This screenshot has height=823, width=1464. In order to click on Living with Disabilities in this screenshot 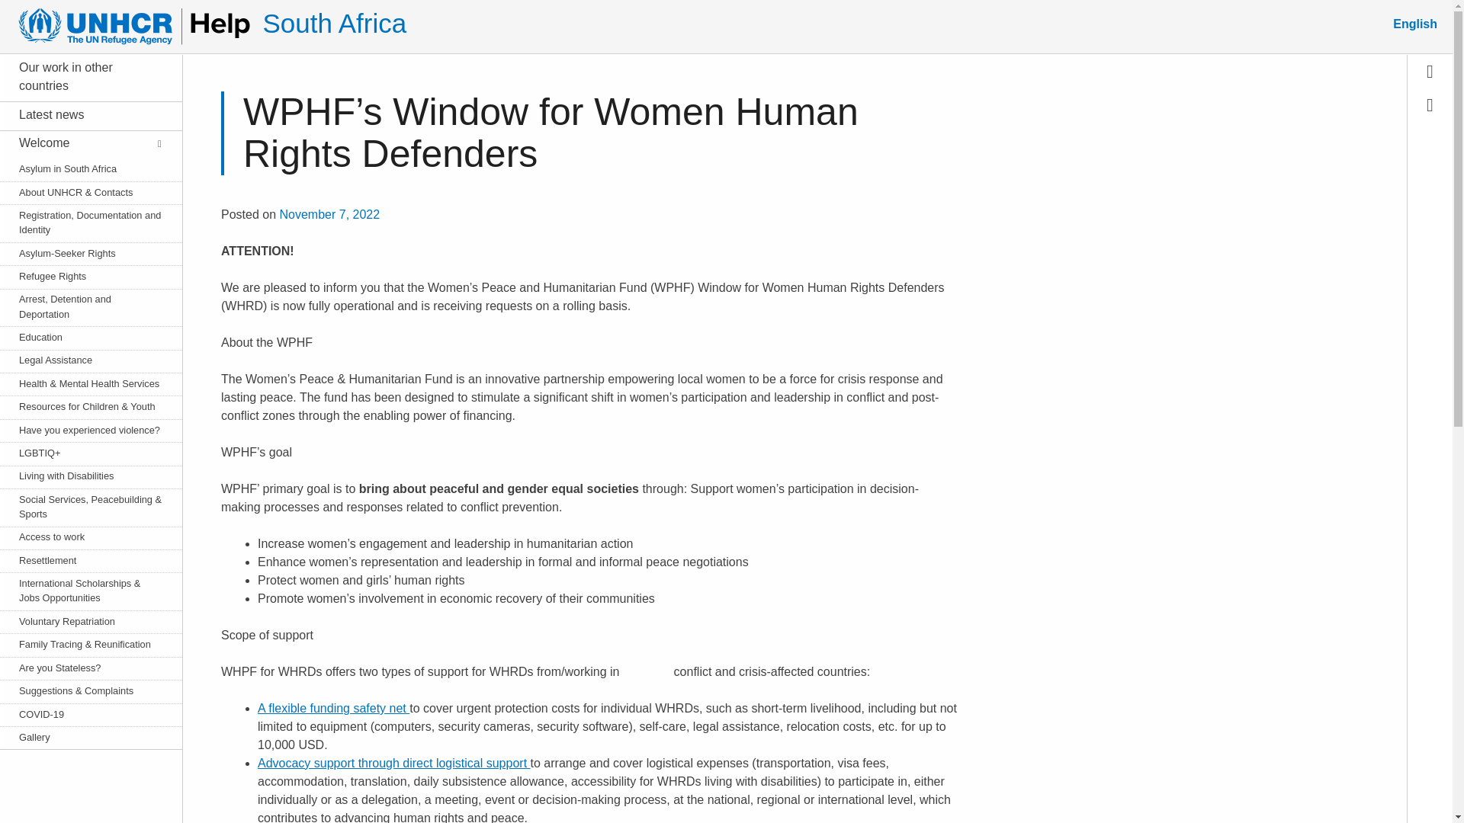, I will do `click(82, 476)`.